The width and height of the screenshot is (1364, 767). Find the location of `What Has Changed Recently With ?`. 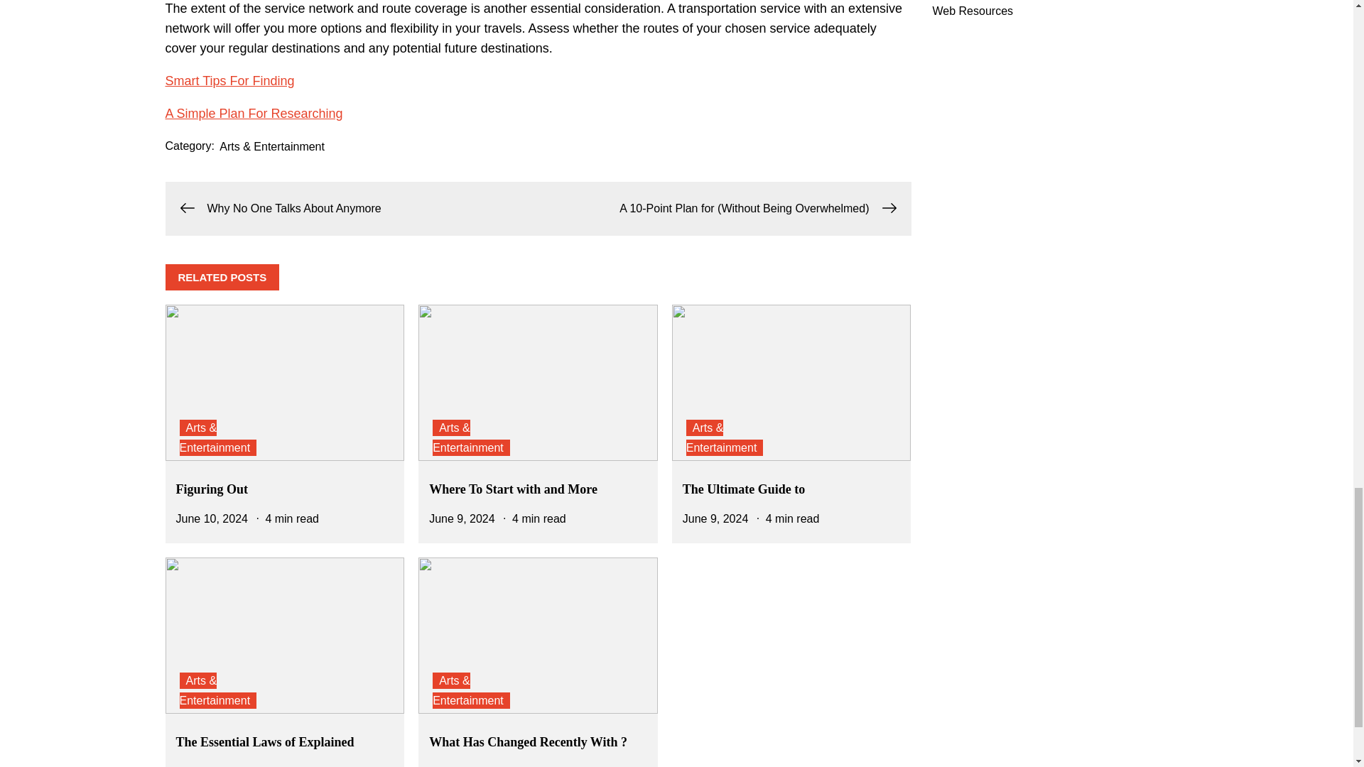

What Has Changed Recently With ? is located at coordinates (529, 741).